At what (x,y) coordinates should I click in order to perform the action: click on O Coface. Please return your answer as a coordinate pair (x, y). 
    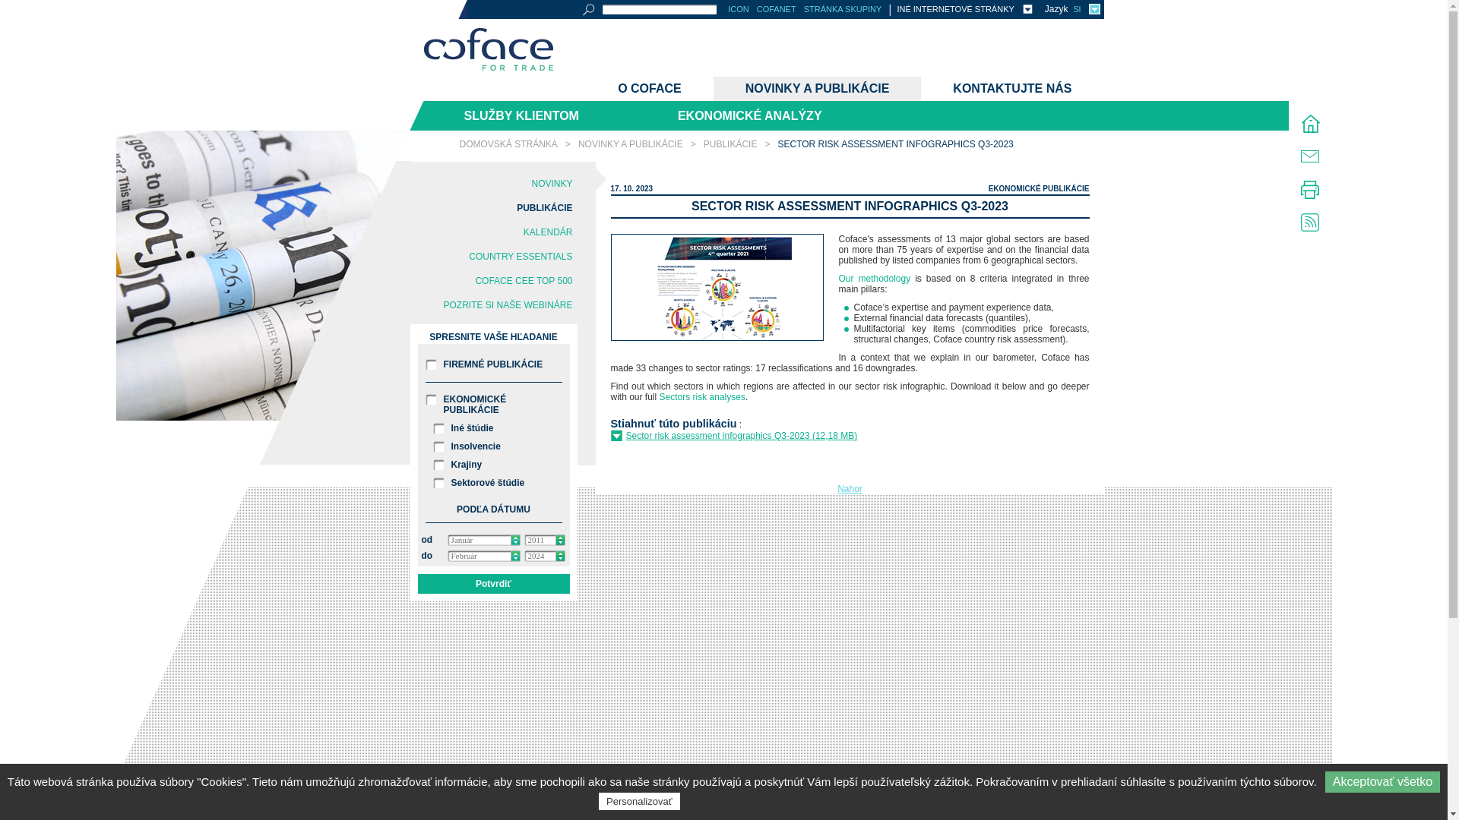
    Looking at the image, I should click on (649, 88).